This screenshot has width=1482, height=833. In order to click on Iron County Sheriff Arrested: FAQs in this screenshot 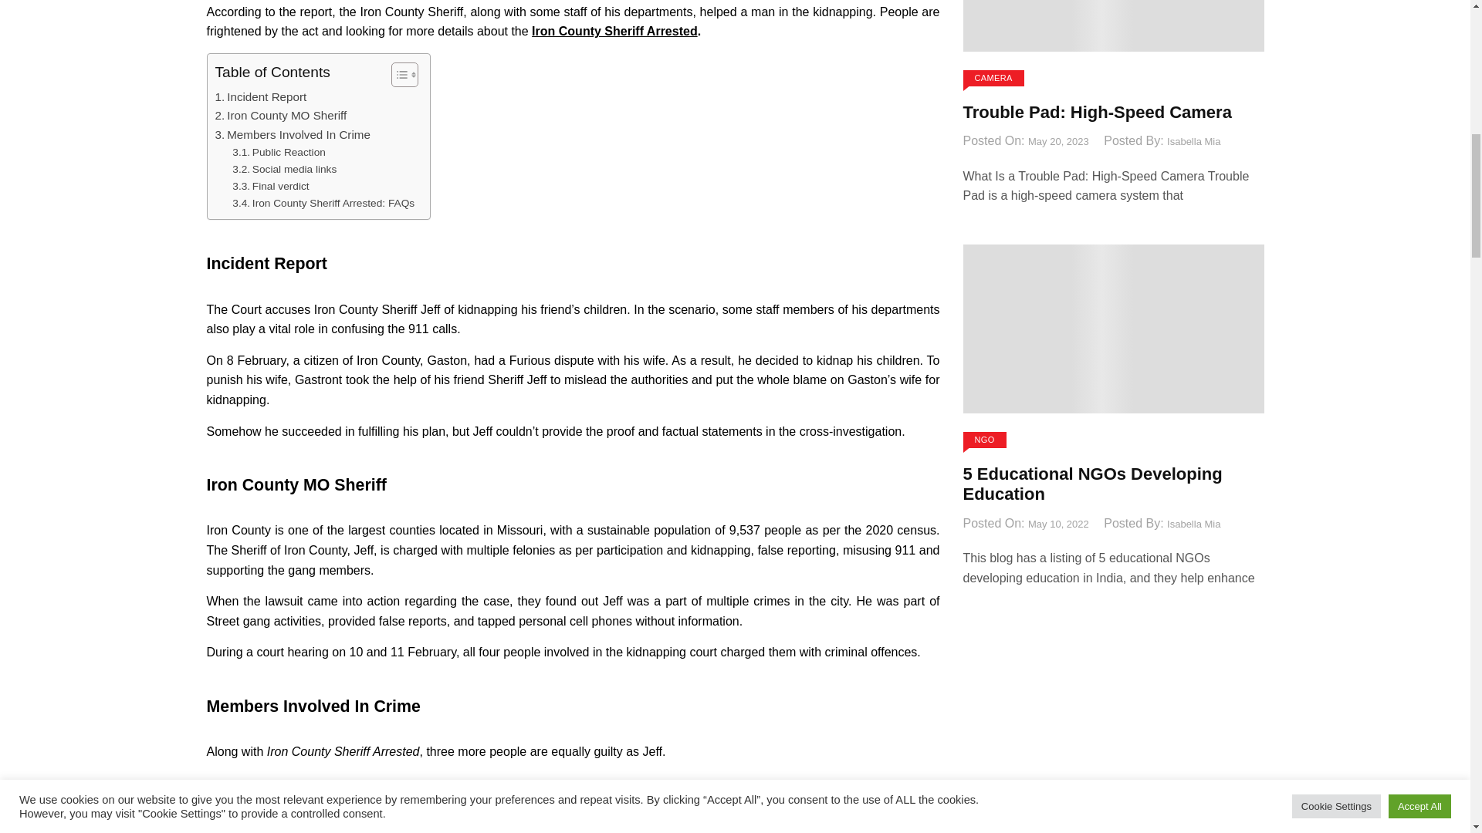, I will do `click(323, 204)`.